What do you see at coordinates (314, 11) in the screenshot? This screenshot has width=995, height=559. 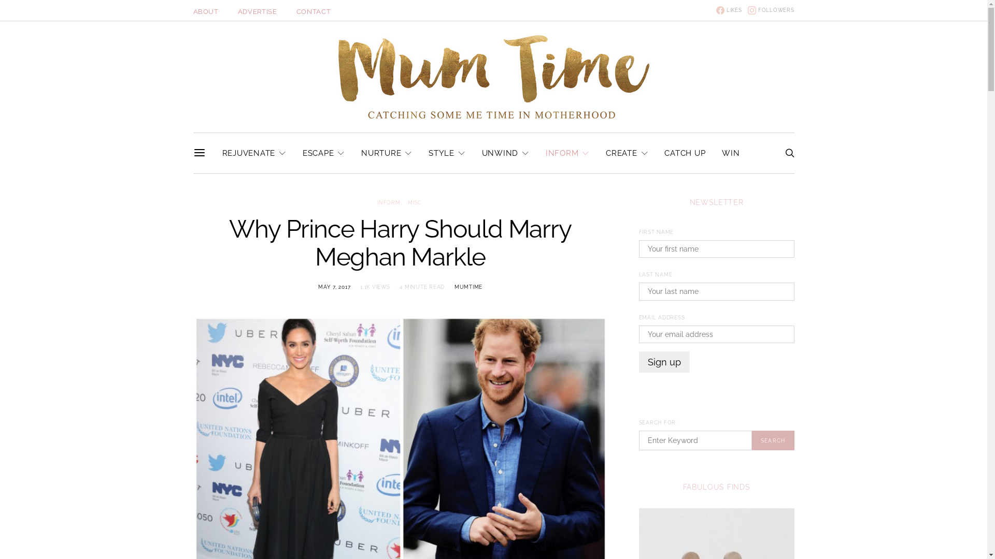 I see `CONTACT` at bounding box center [314, 11].